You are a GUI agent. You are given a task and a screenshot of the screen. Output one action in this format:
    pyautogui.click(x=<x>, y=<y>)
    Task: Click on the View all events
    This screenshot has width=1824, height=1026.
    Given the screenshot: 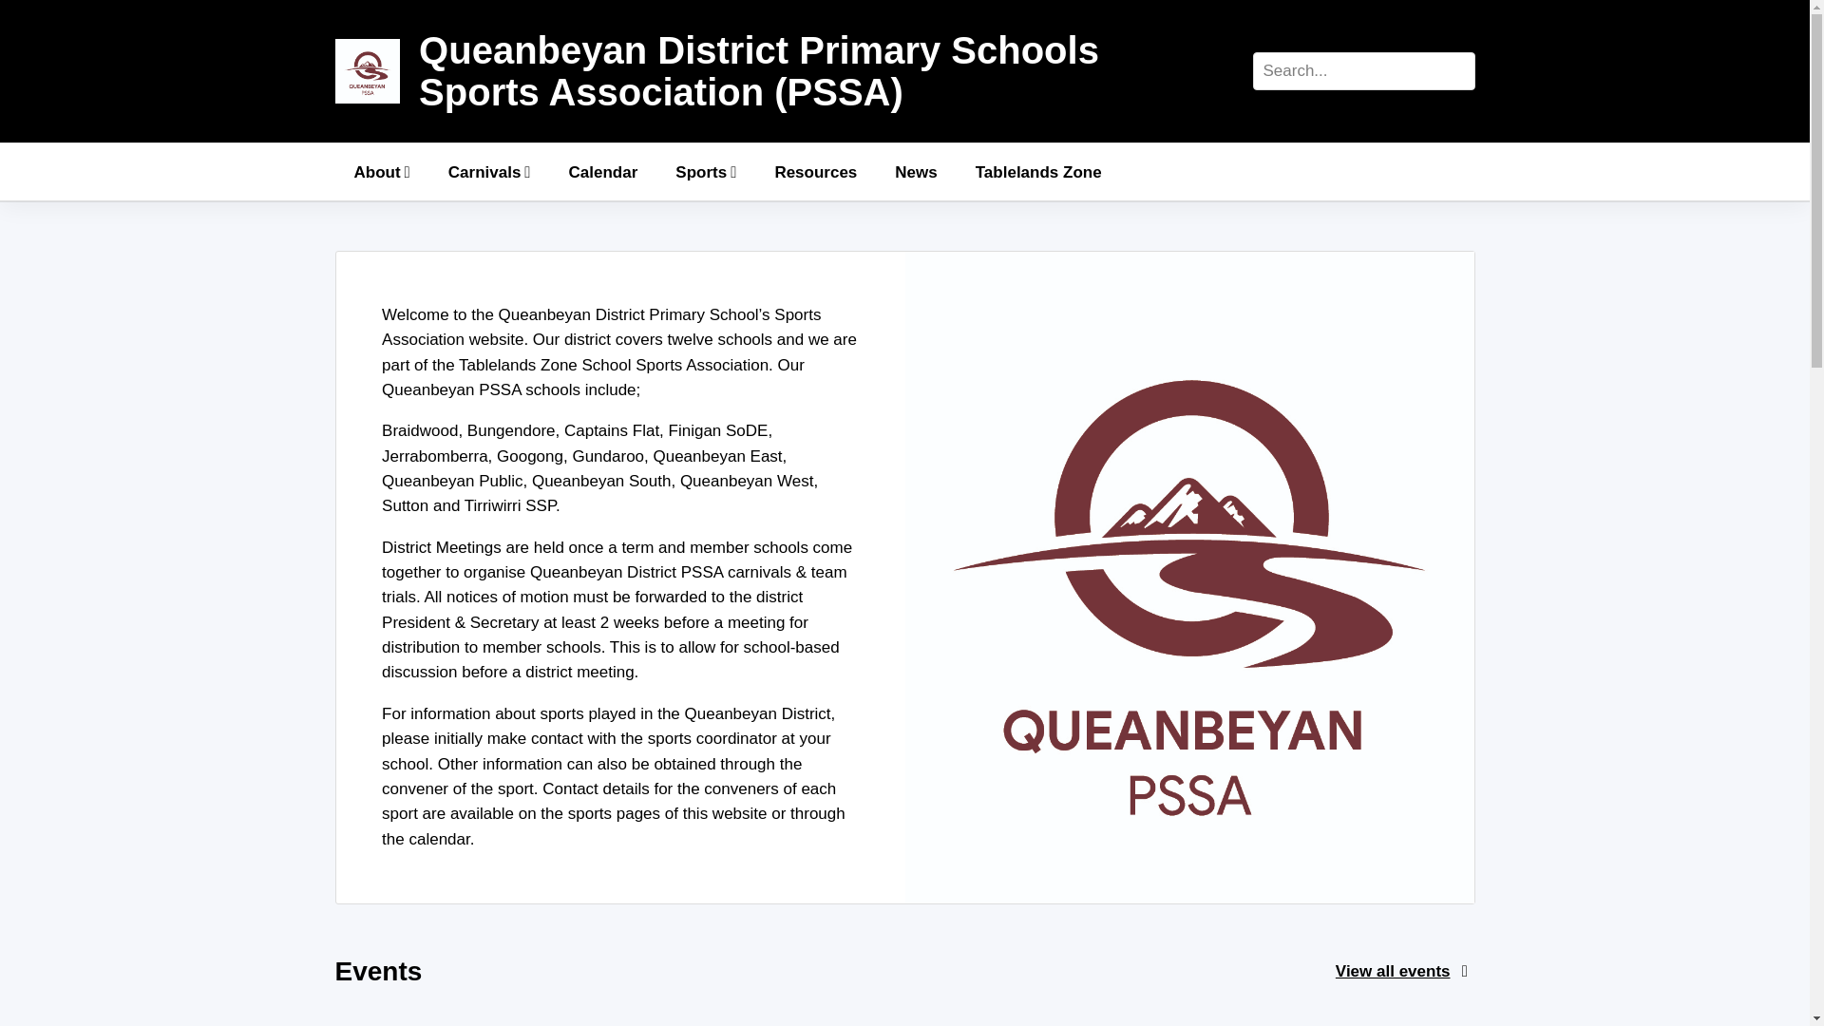 What is the action you would take?
    pyautogui.click(x=1393, y=971)
    